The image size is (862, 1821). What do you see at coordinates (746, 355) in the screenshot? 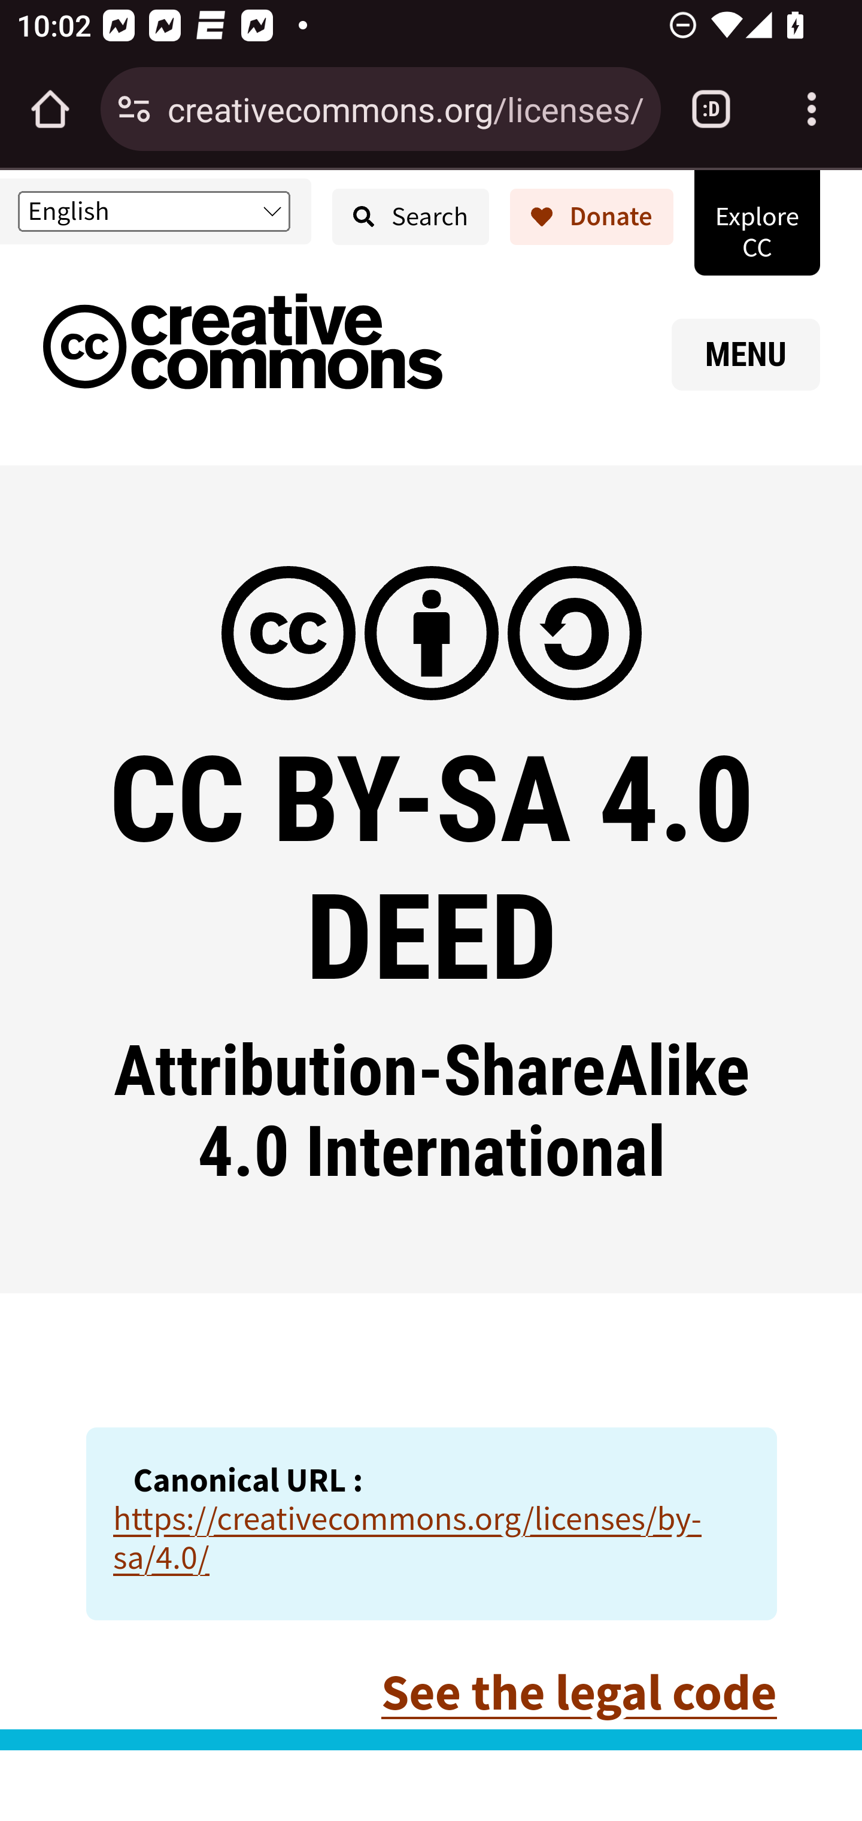
I see `MENU` at bounding box center [746, 355].